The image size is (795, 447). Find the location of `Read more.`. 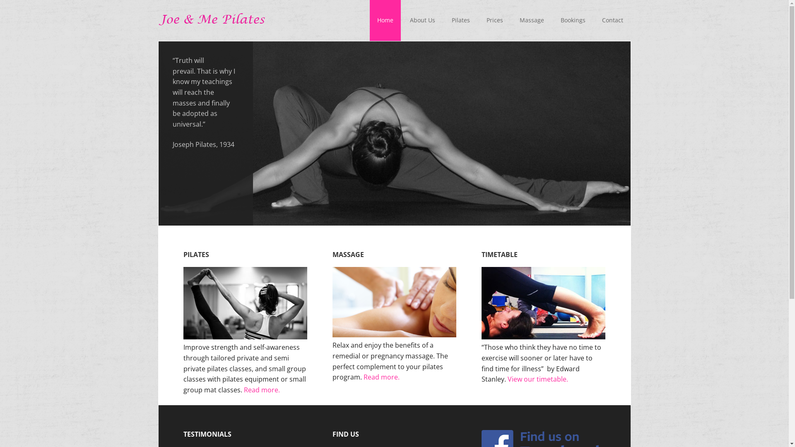

Read more. is located at coordinates (381, 377).